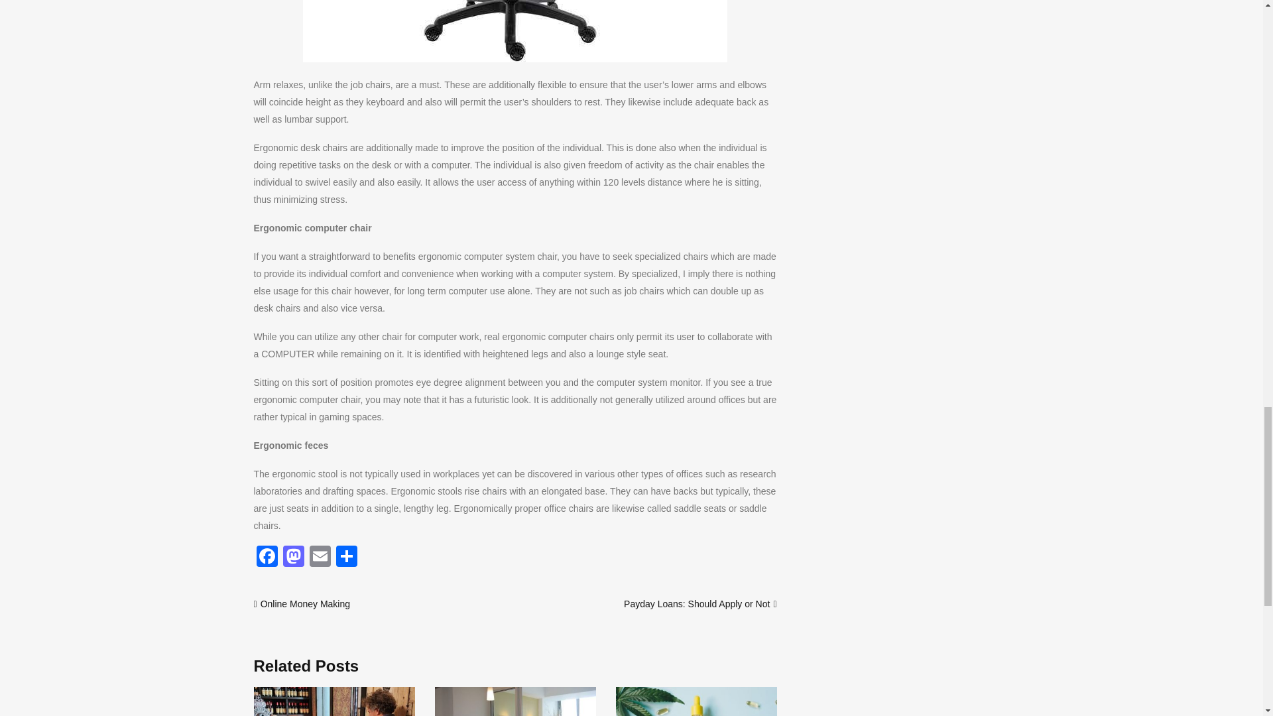 Image resolution: width=1273 pixels, height=716 pixels. What do you see at coordinates (320, 557) in the screenshot?
I see `Email` at bounding box center [320, 557].